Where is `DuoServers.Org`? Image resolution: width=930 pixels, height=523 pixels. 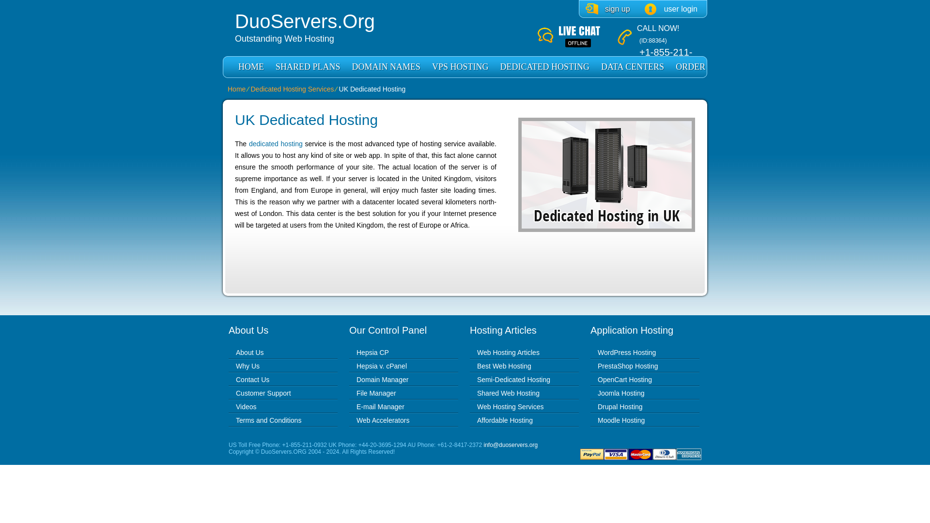 DuoServers.Org is located at coordinates (386, 21).